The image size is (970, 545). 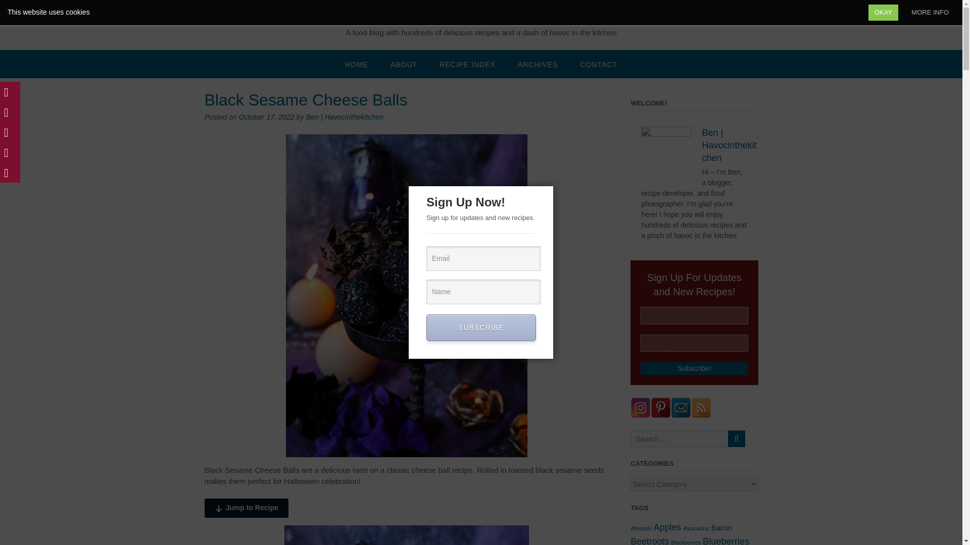 What do you see at coordinates (356, 64) in the screenshot?
I see `HOME` at bounding box center [356, 64].